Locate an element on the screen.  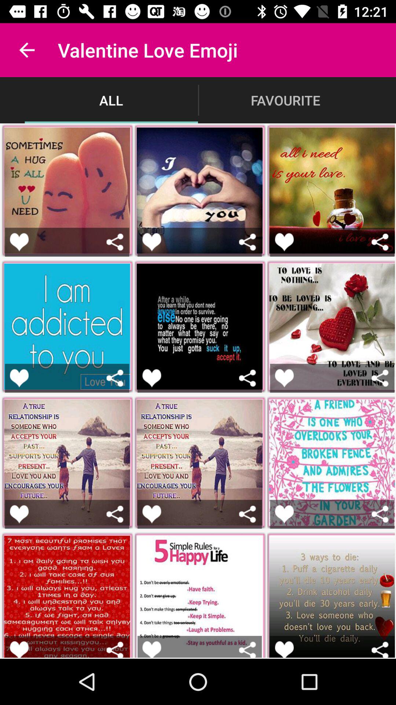
share the picture is located at coordinates (380, 242).